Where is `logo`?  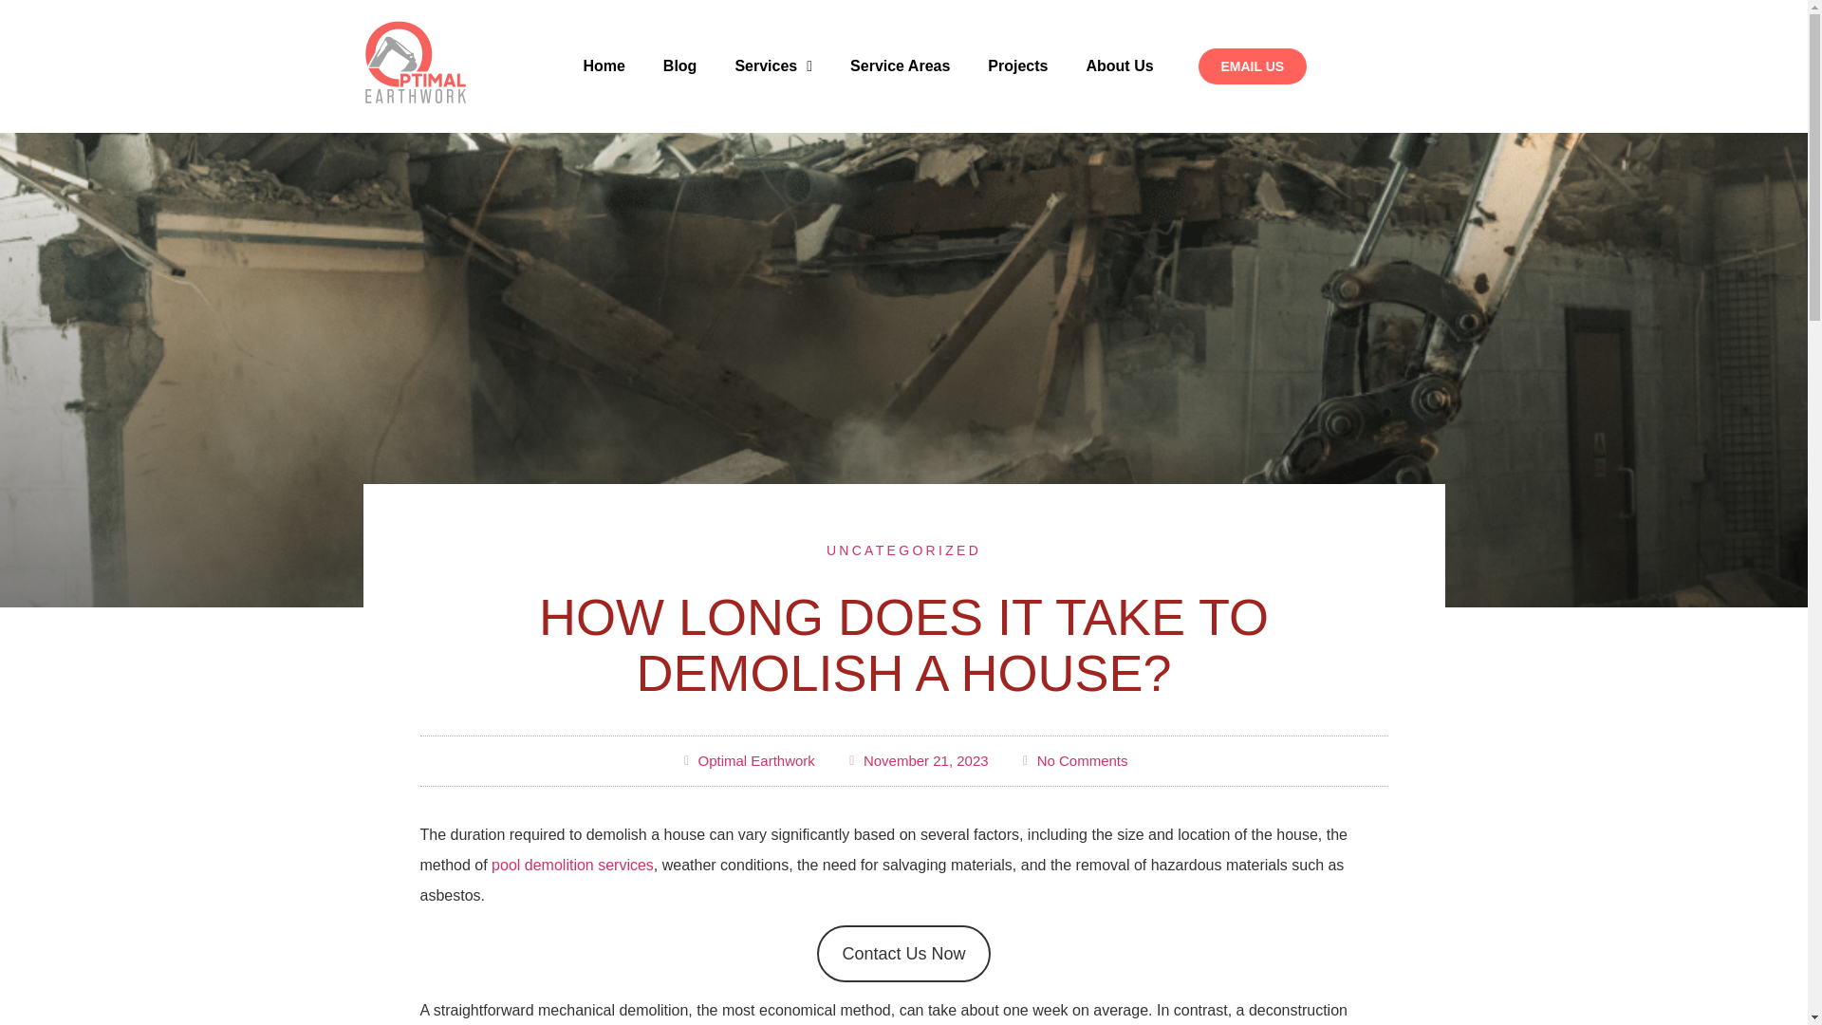
logo is located at coordinates (415, 65).